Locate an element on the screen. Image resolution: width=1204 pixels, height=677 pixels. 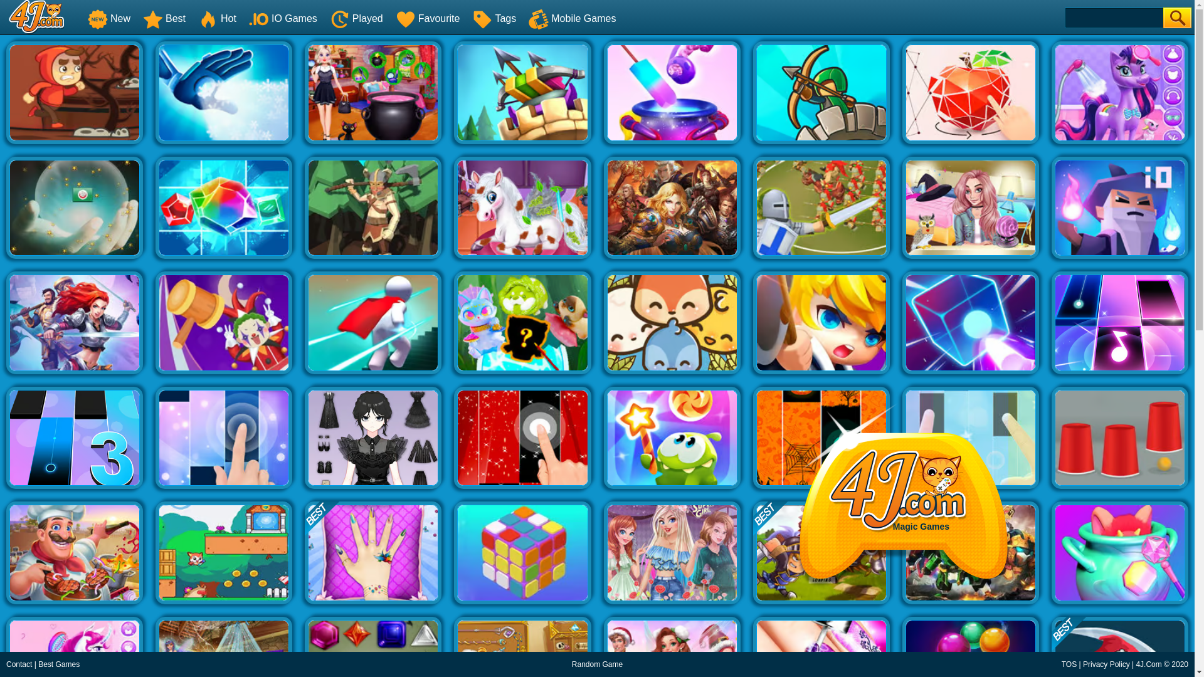
Favourite is located at coordinates (428, 18).